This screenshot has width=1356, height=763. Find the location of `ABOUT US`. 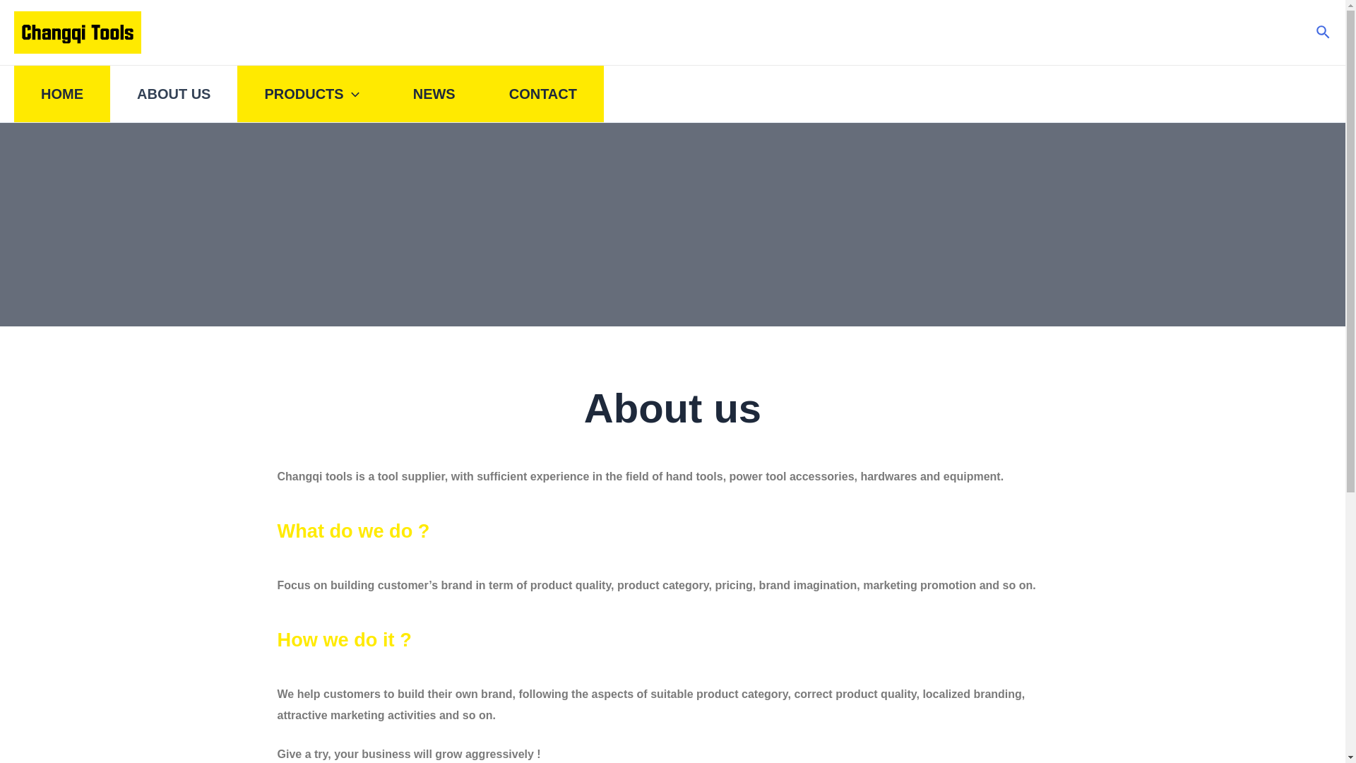

ABOUT US is located at coordinates (174, 93).